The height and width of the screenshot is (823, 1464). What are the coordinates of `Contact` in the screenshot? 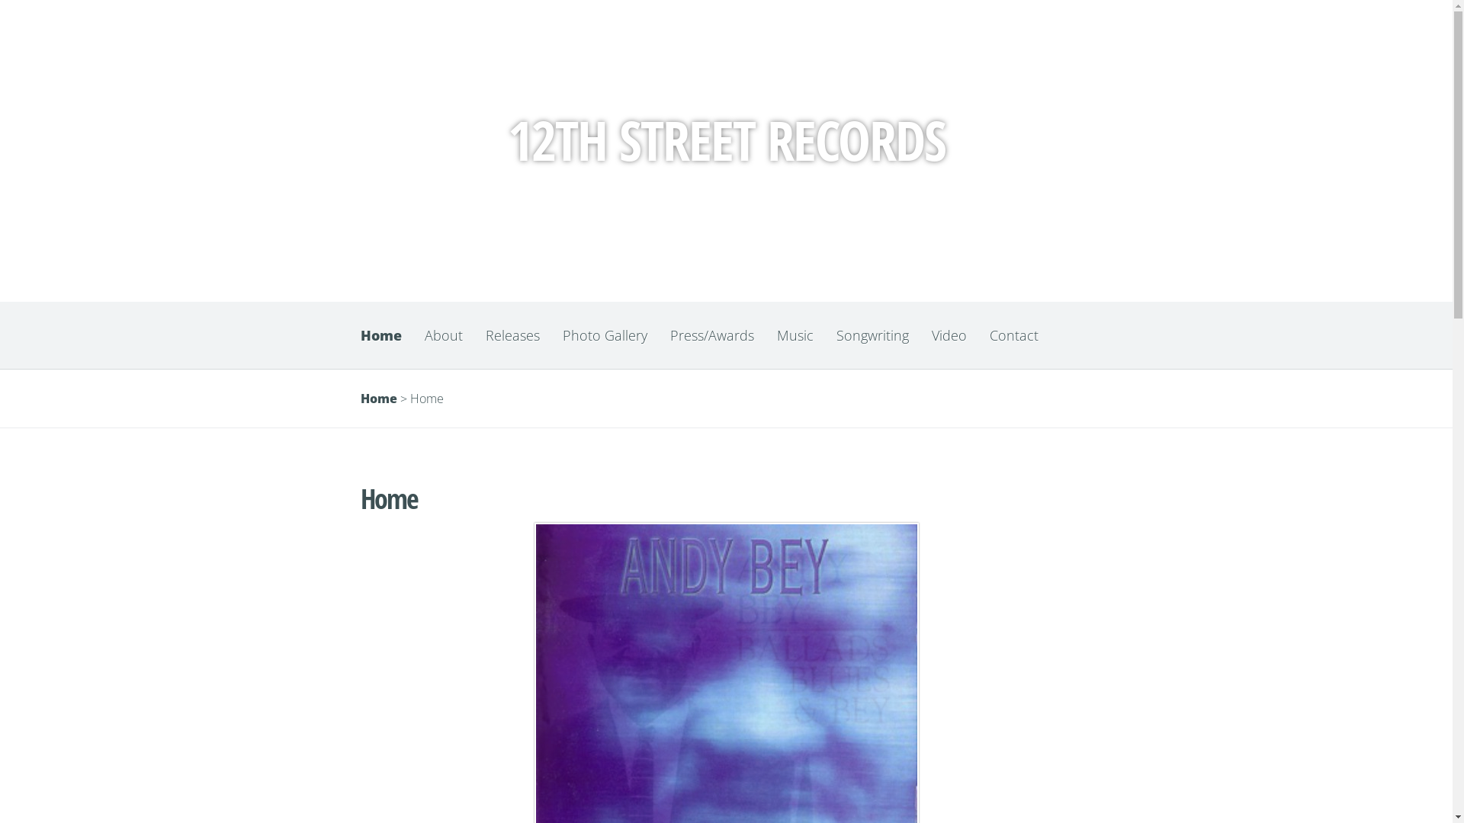 It's located at (1013, 335).